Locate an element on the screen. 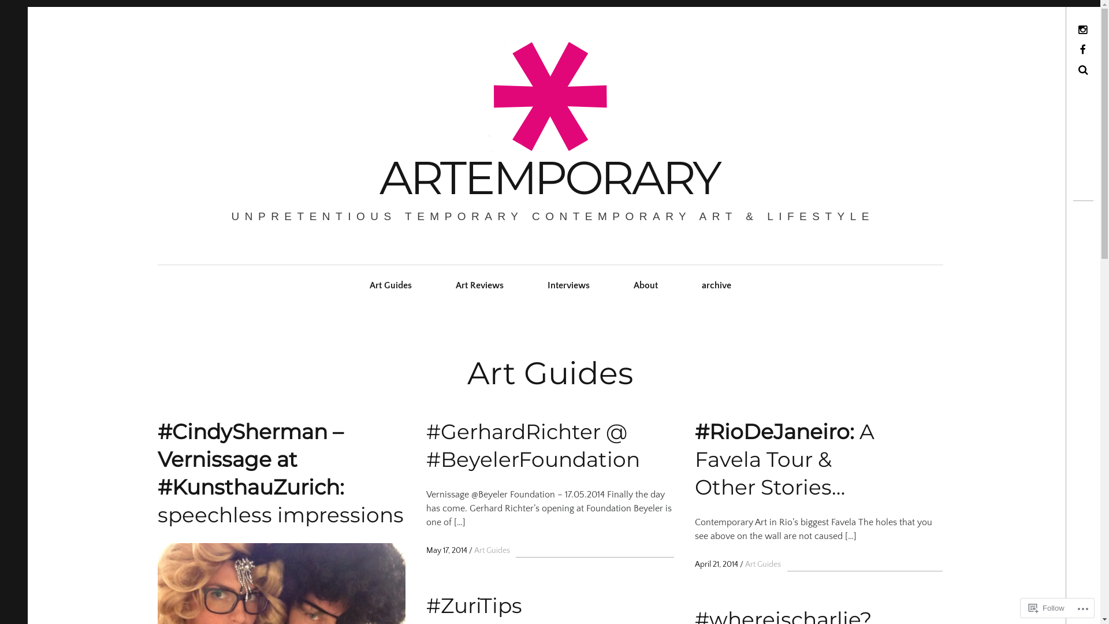 This screenshot has height=624, width=1109. May 17, 2014 is located at coordinates (447, 551).